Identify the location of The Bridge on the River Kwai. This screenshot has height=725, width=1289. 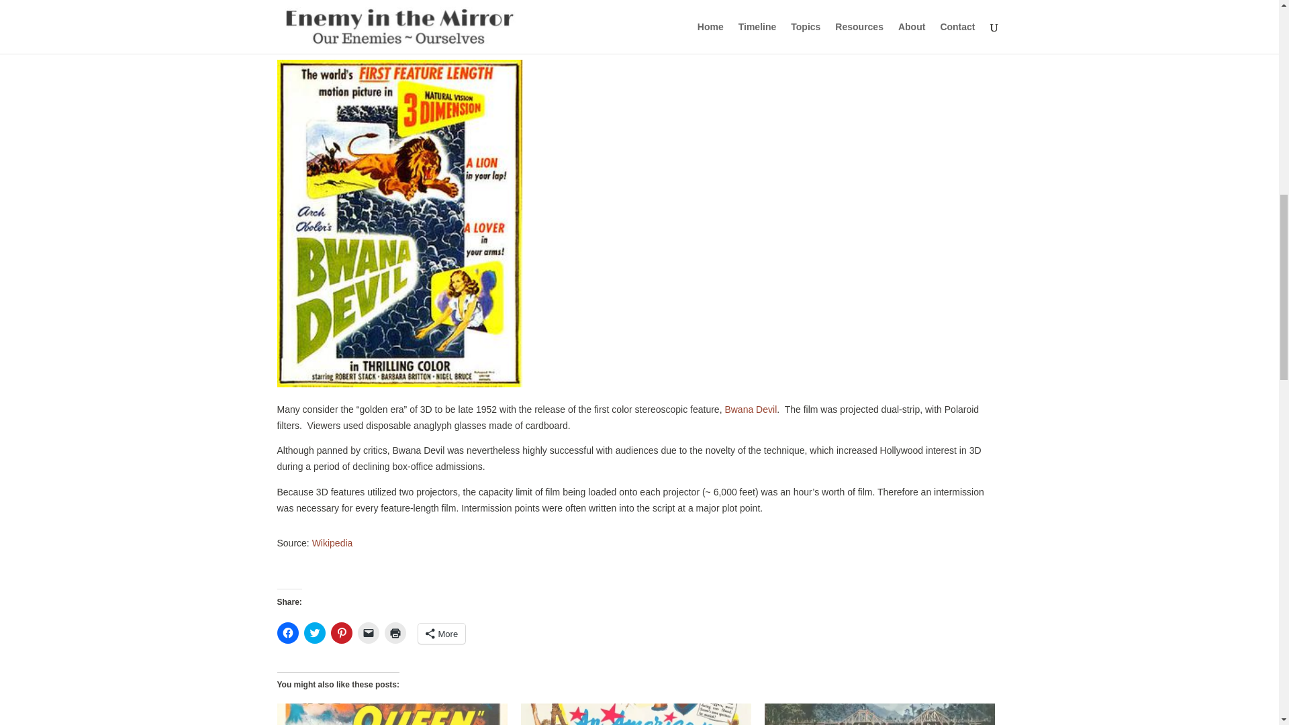
(879, 714).